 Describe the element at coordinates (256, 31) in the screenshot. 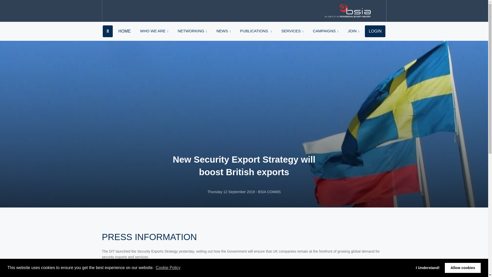

I see `Publications ` at that location.